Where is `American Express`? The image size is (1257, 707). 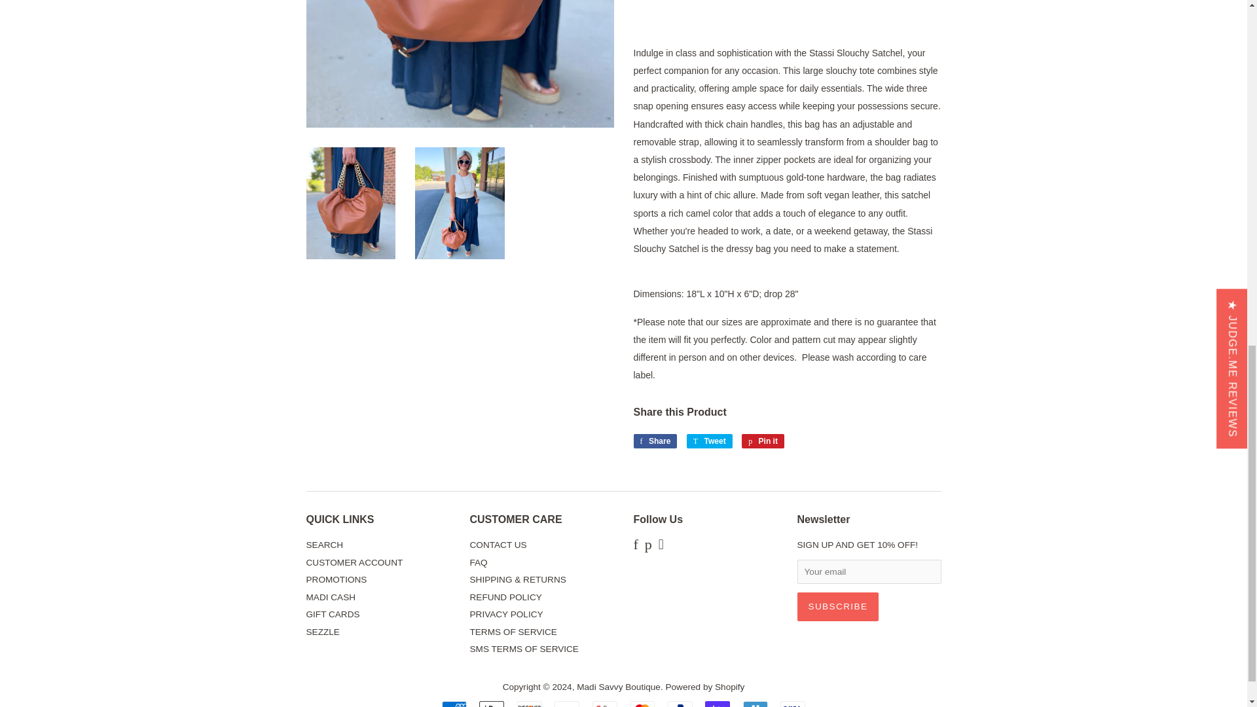 American Express is located at coordinates (454, 704).